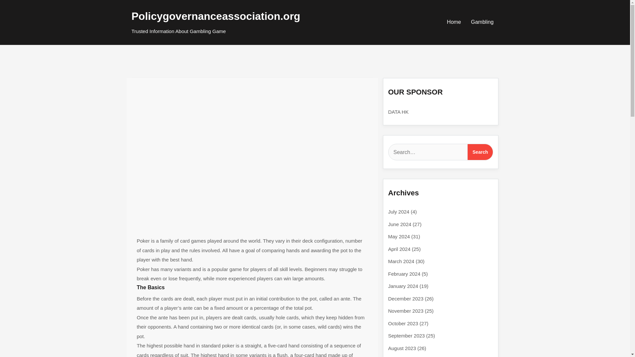  What do you see at coordinates (403, 286) in the screenshot?
I see `January 2024` at bounding box center [403, 286].